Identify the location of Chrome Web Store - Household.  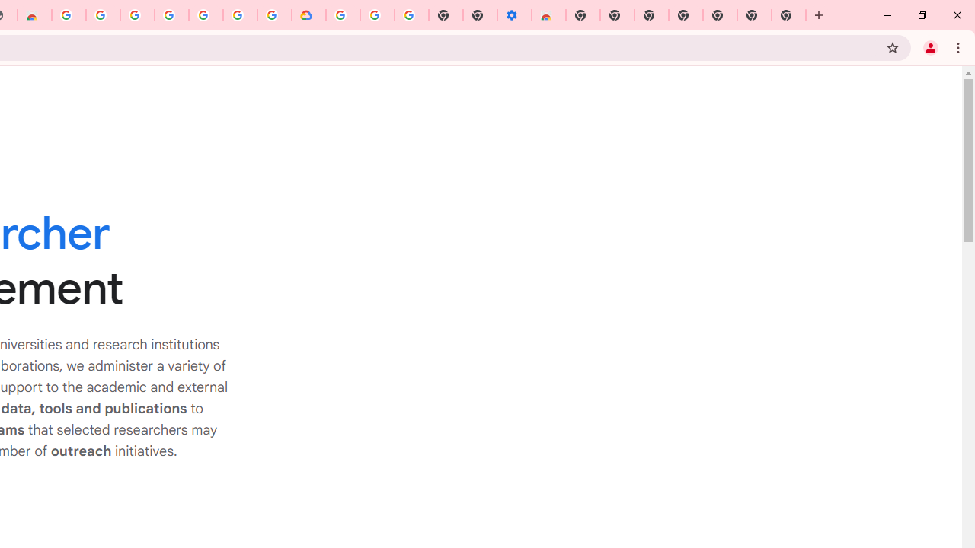
(34, 15).